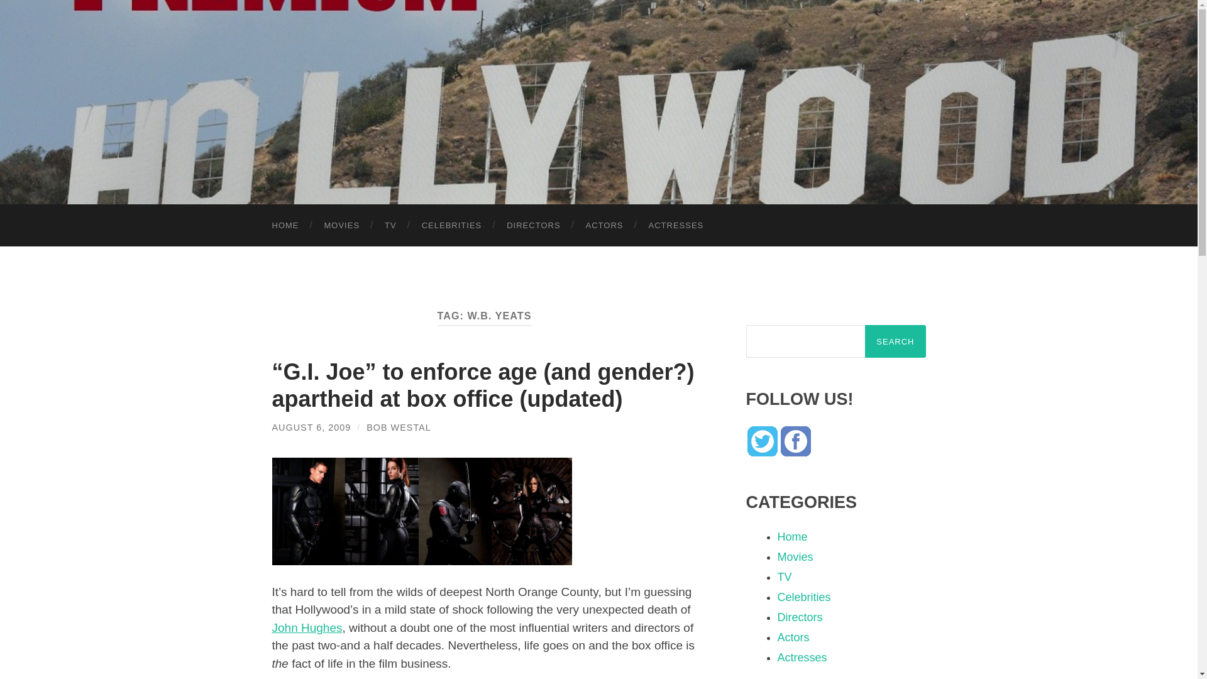 This screenshot has height=679, width=1207. What do you see at coordinates (399, 427) in the screenshot?
I see `BOB WESTAL` at bounding box center [399, 427].